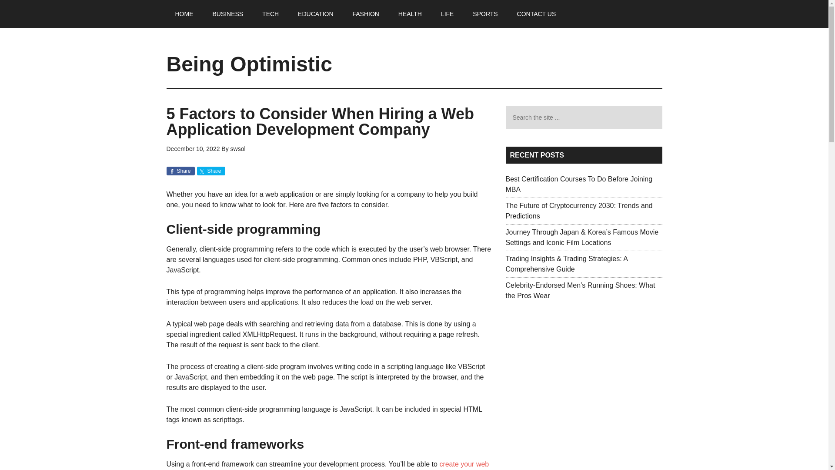 The image size is (835, 470). What do you see at coordinates (537, 14) in the screenshot?
I see `CONTACT US` at bounding box center [537, 14].